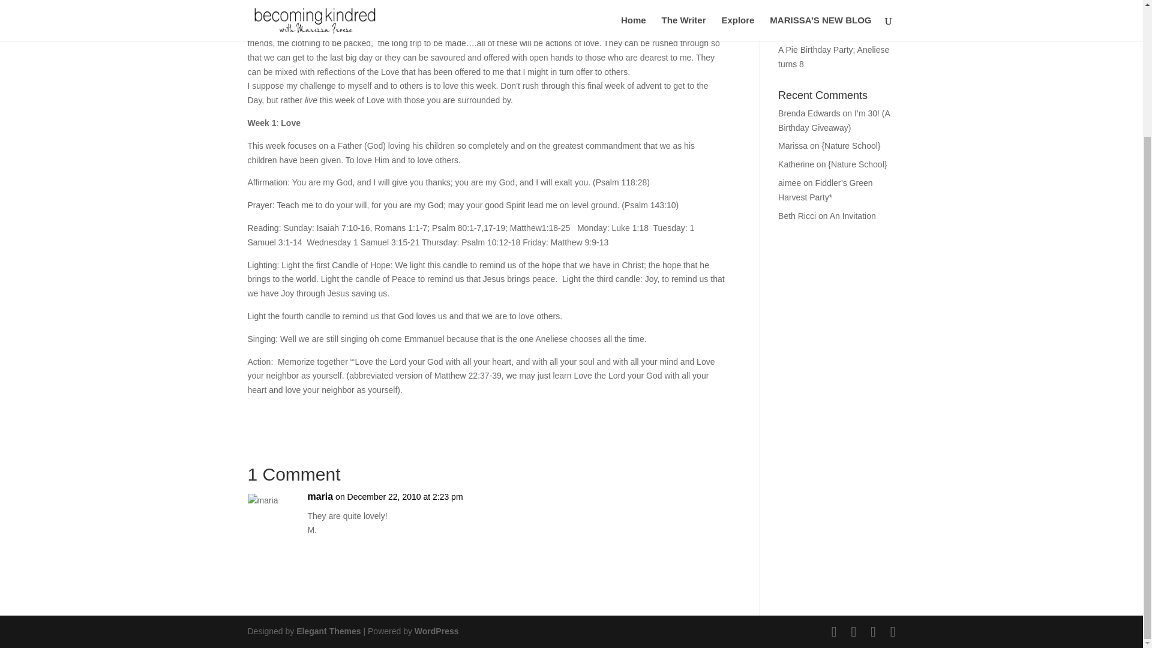  Describe the element at coordinates (328, 631) in the screenshot. I see `Premium WordPress Themes` at that location.